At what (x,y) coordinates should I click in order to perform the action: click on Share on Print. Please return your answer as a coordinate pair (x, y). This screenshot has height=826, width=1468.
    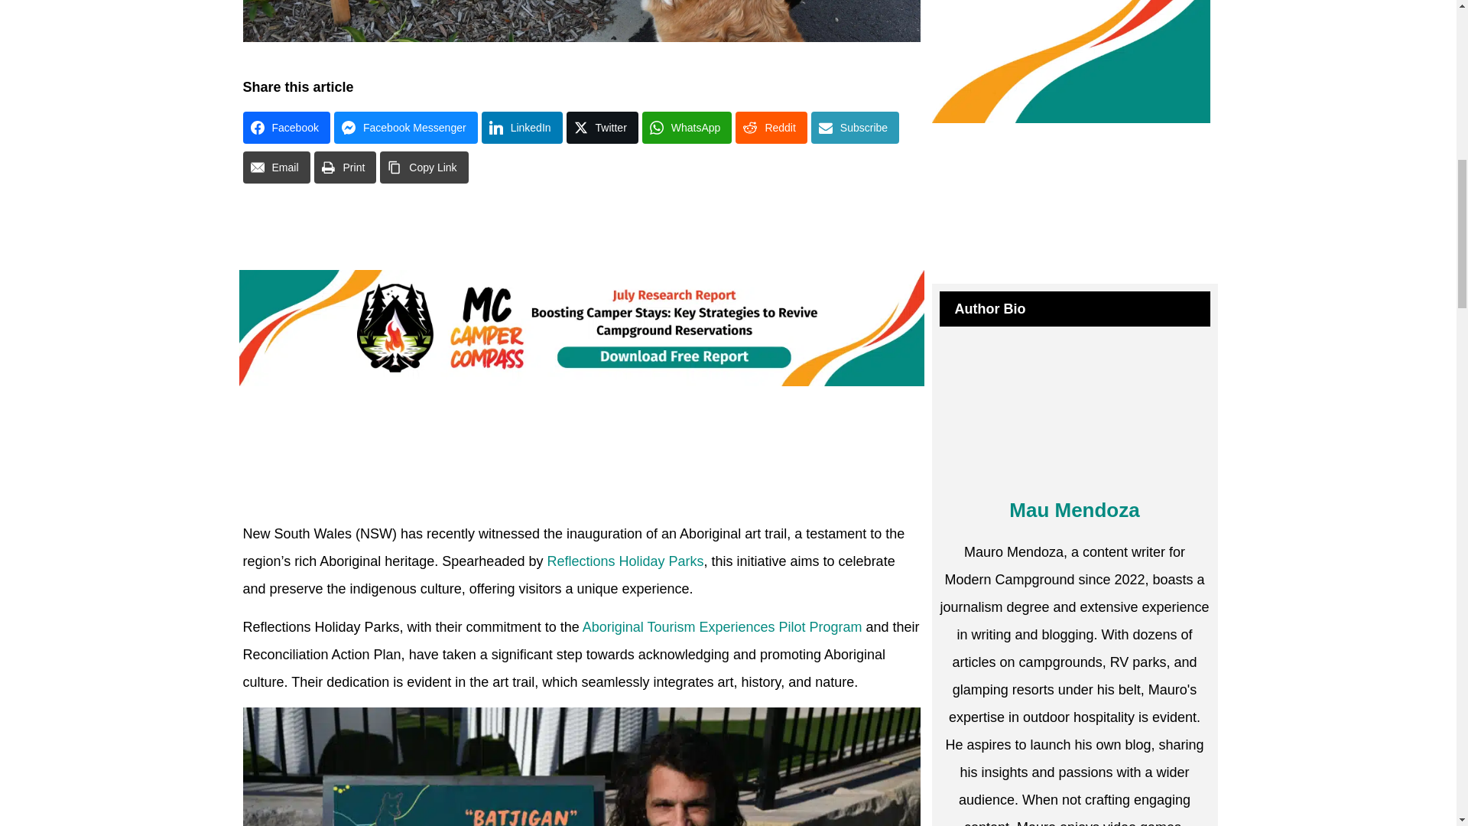
    Looking at the image, I should click on (346, 167).